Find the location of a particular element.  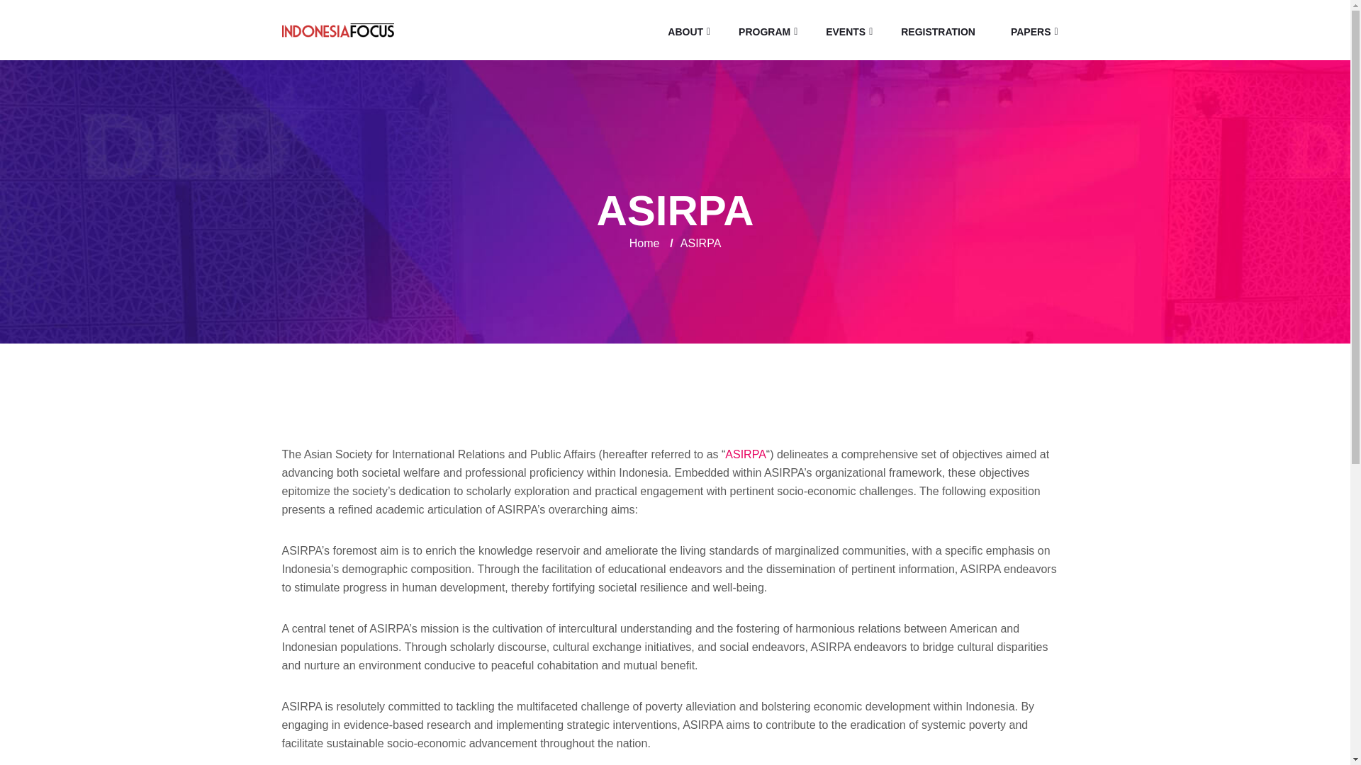

Home is located at coordinates (644, 243).